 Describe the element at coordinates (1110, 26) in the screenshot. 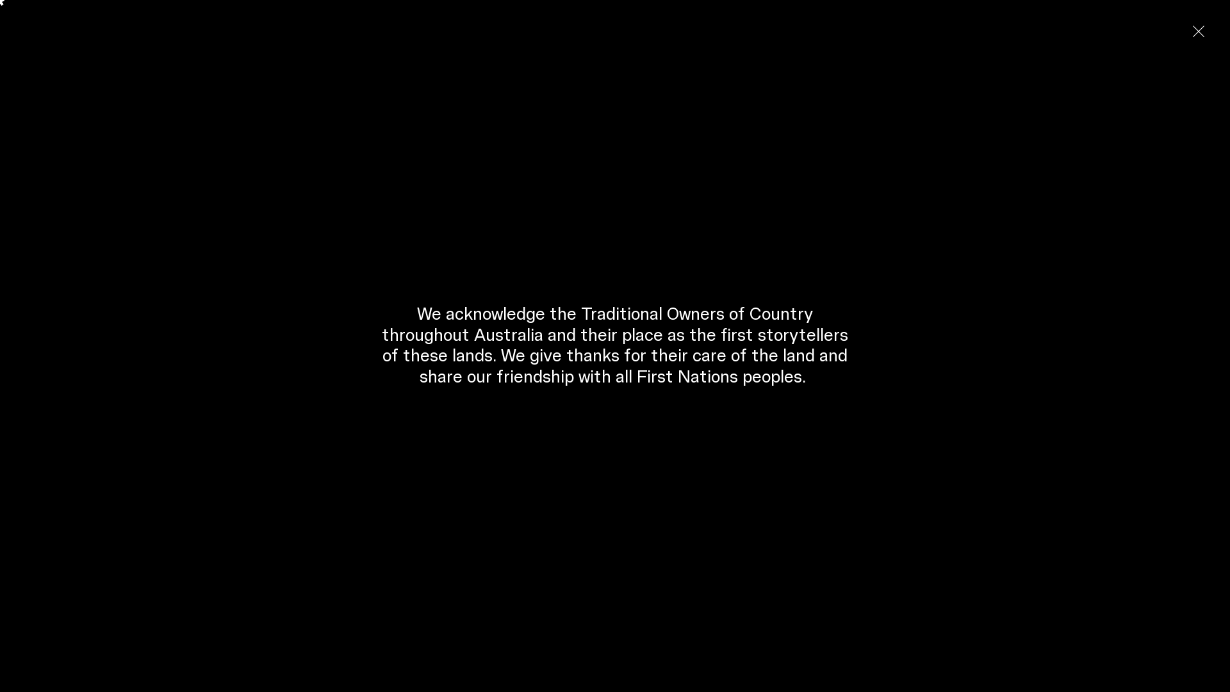

I see `Work` at that location.